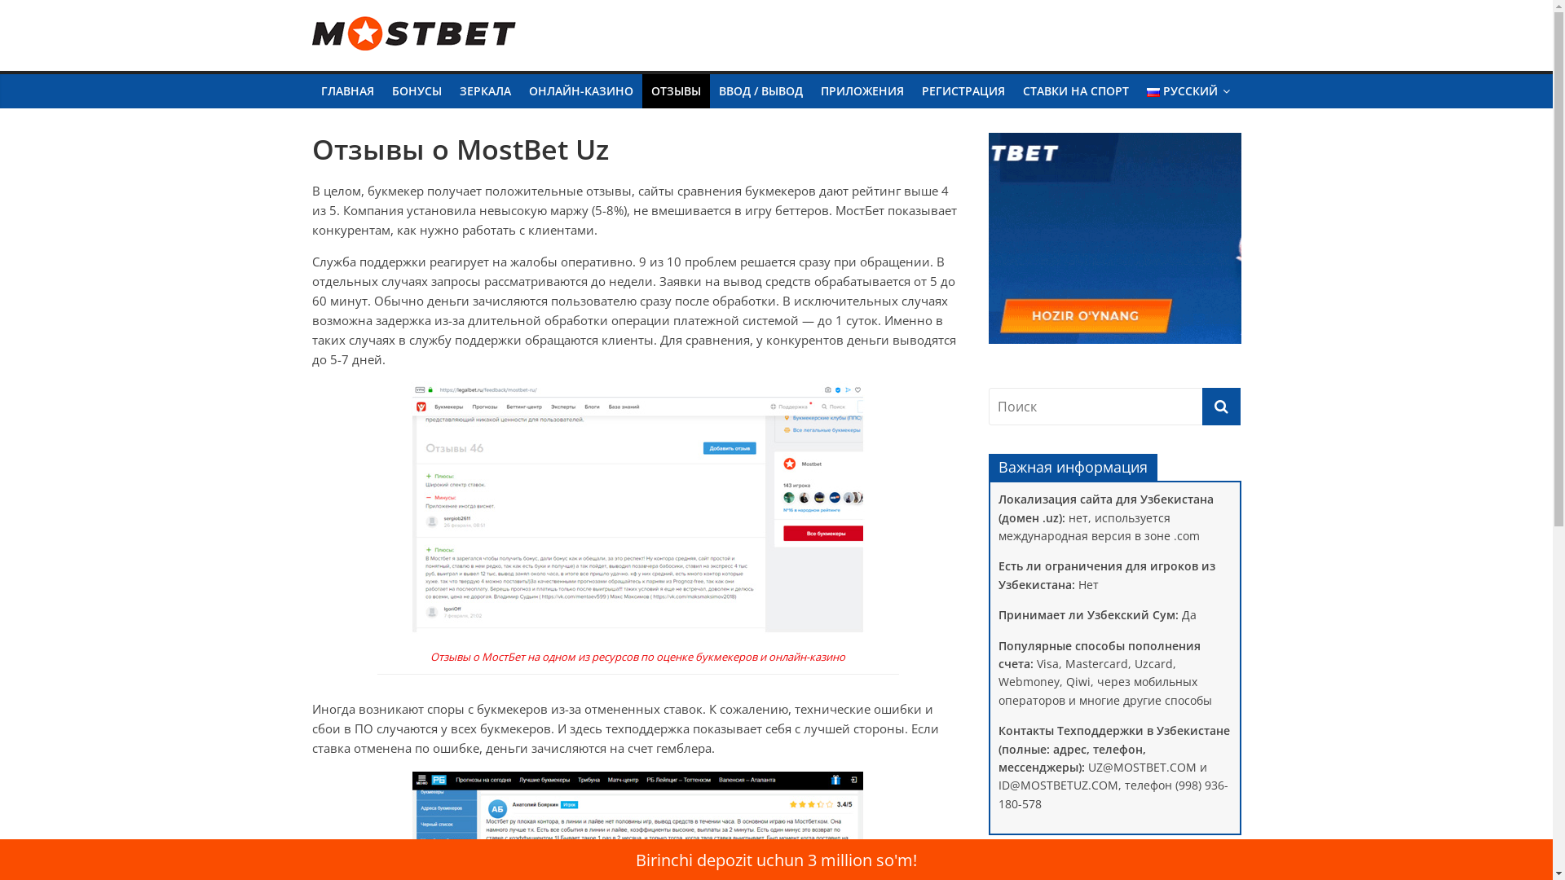  Describe the element at coordinates (408, 37) in the screenshot. I see `MostbetUZ` at that location.